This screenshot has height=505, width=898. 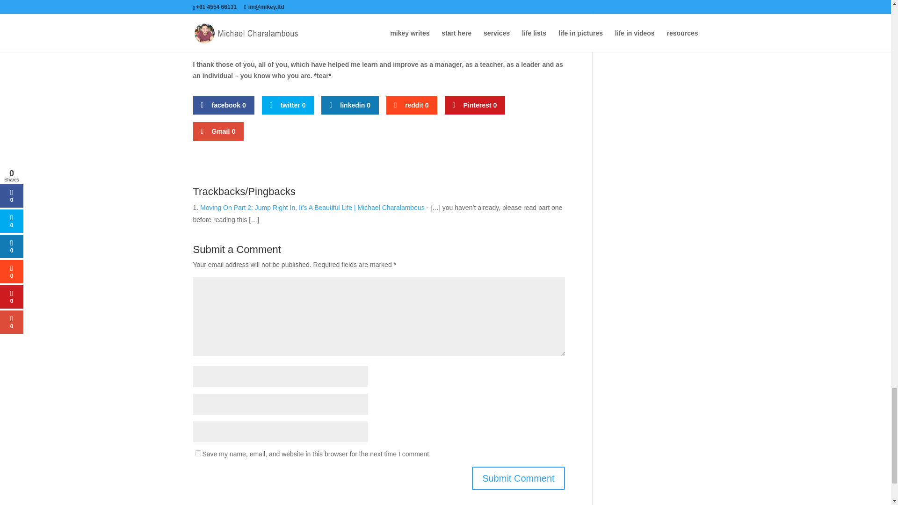 What do you see at coordinates (518, 478) in the screenshot?
I see `Submit Comment` at bounding box center [518, 478].